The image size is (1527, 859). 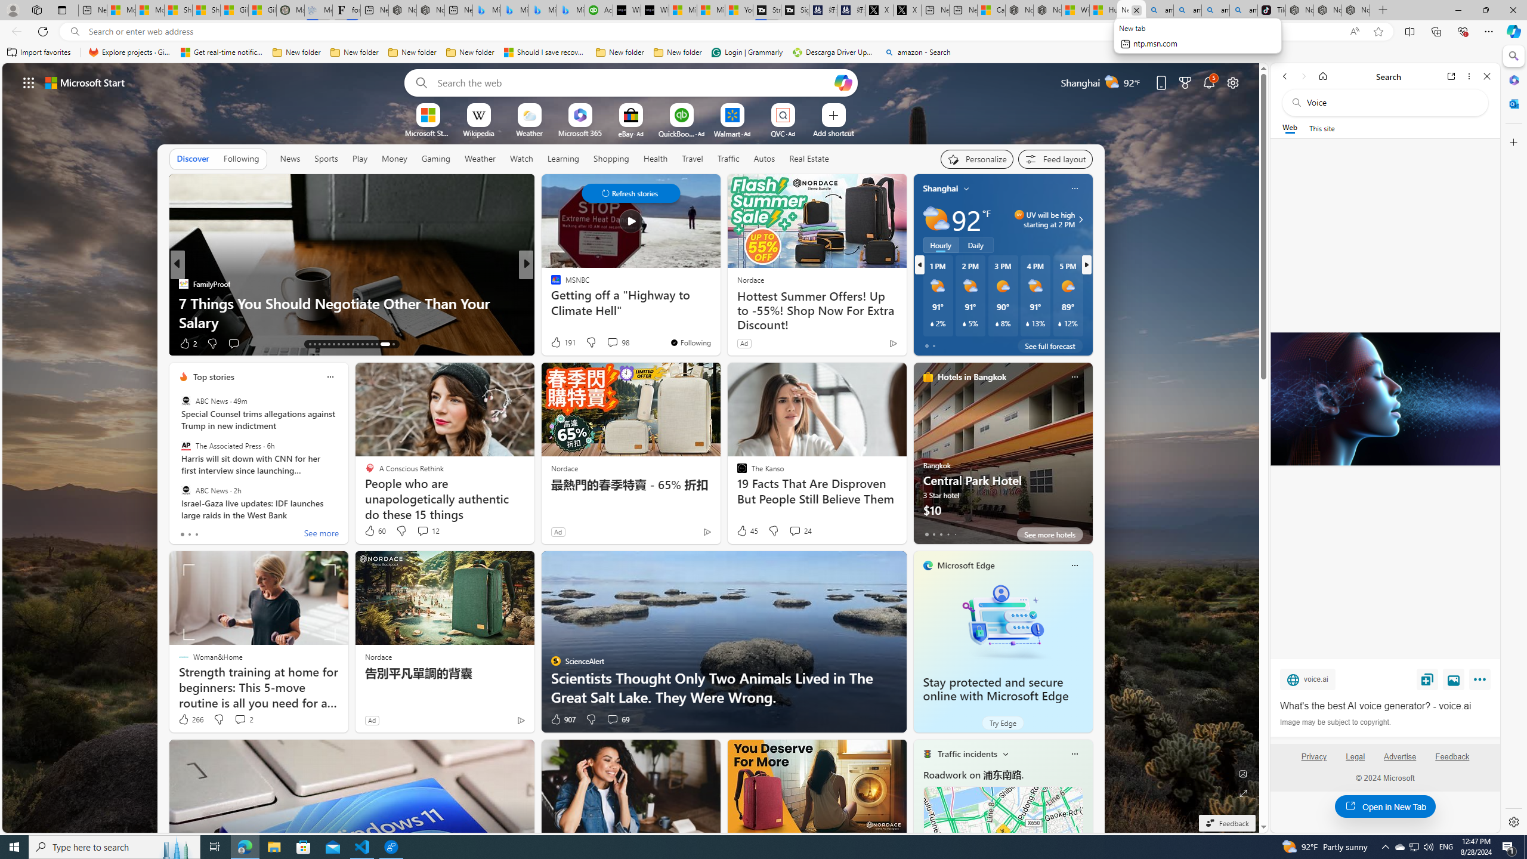 I want to click on Health, so click(x=655, y=158).